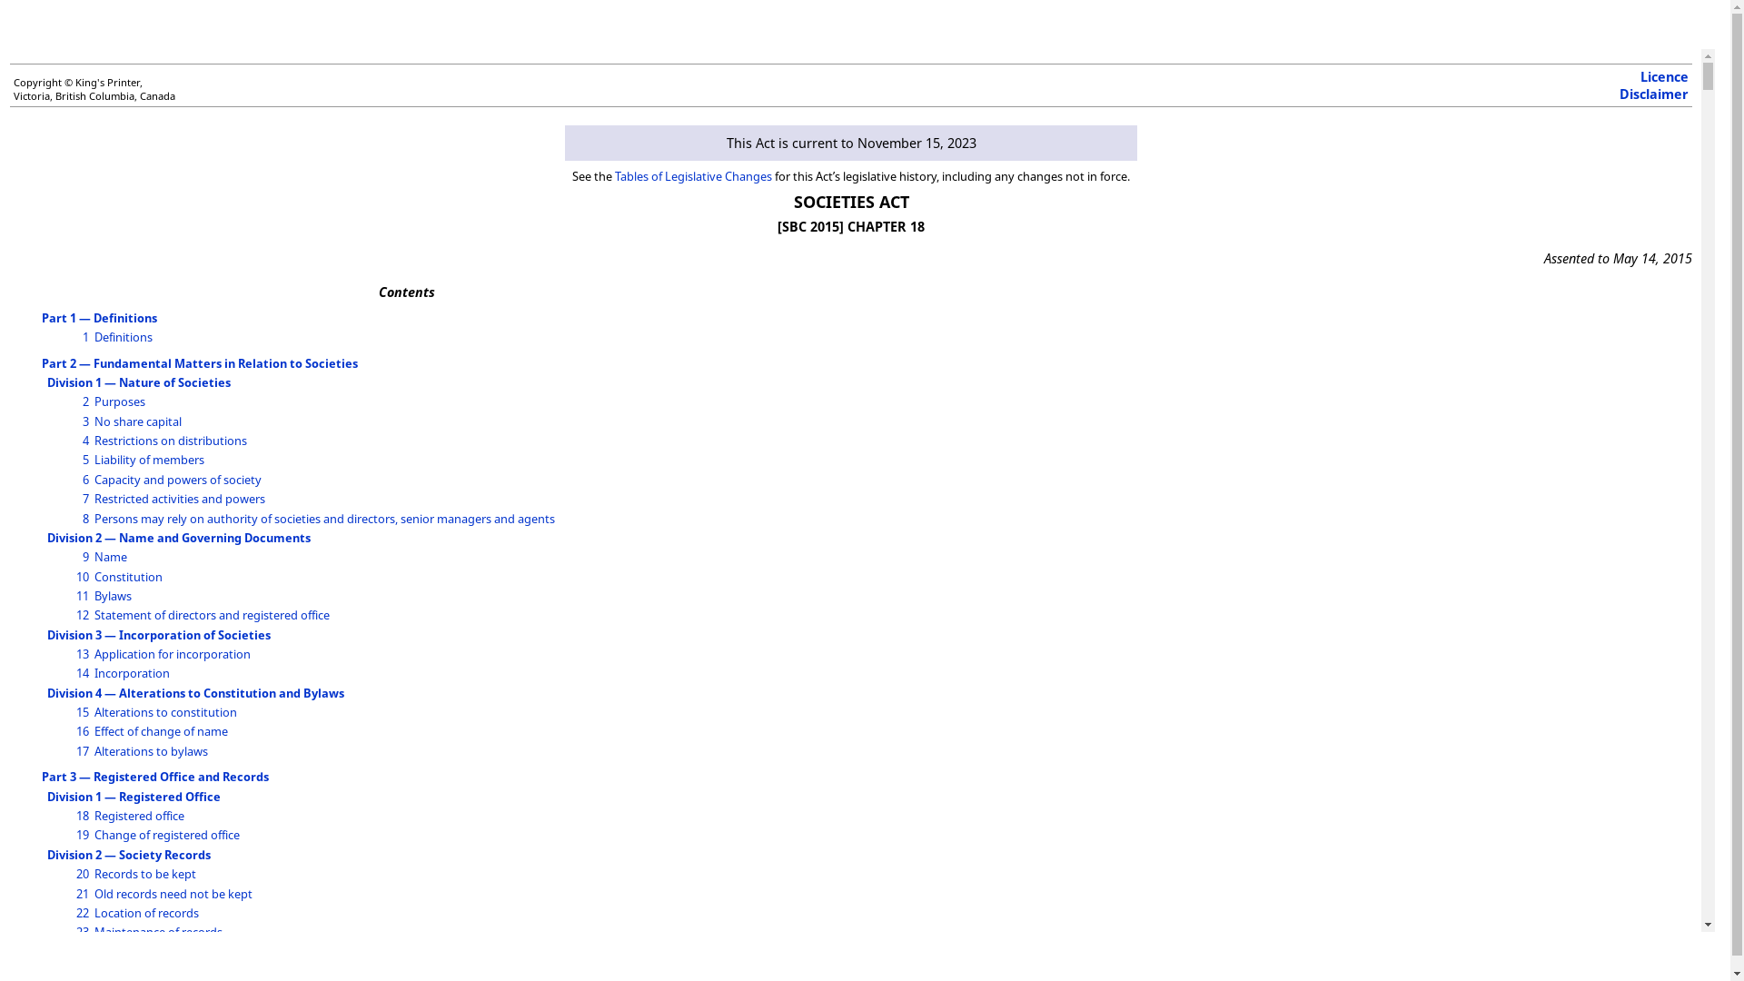  Describe the element at coordinates (85, 480) in the screenshot. I see `6` at that location.